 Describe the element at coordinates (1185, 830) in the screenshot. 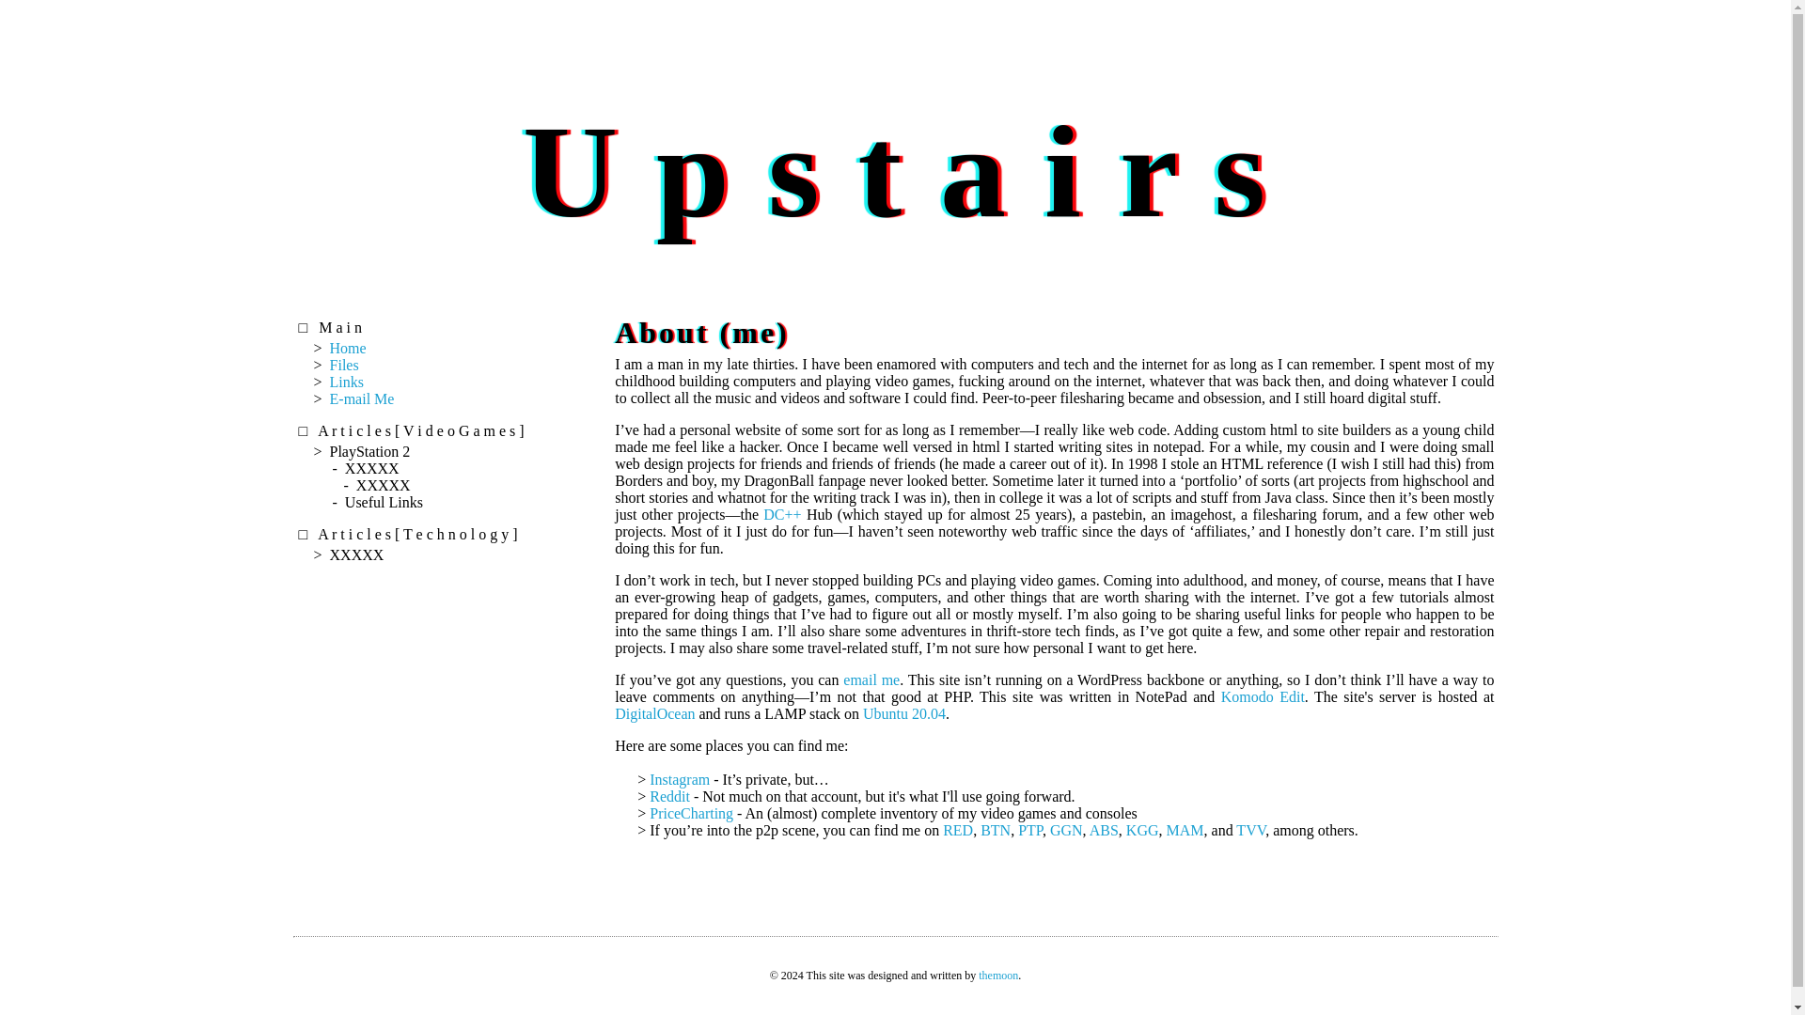

I see `MAM` at that location.